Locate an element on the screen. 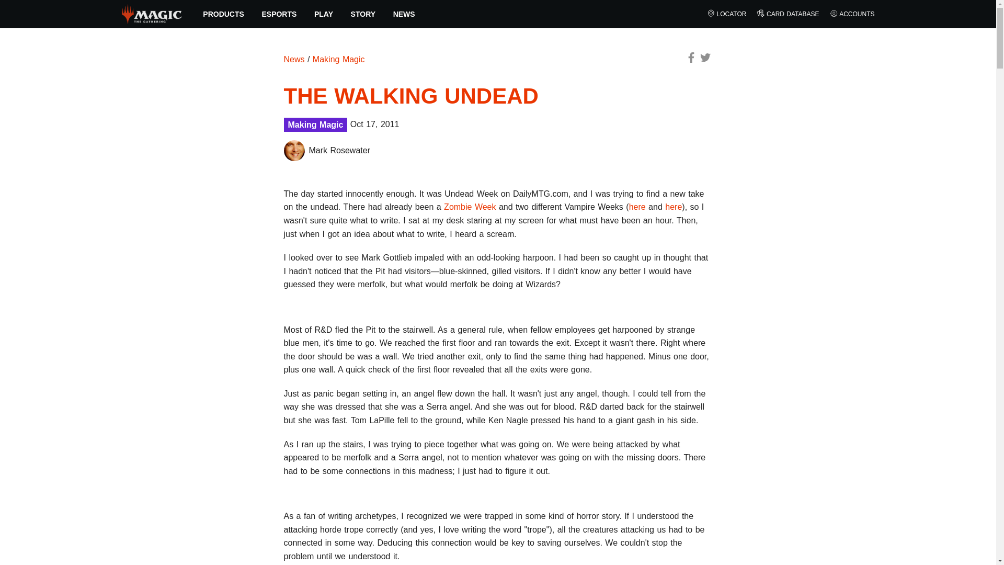 The image size is (1004, 565). PRODUCTS is located at coordinates (224, 14).